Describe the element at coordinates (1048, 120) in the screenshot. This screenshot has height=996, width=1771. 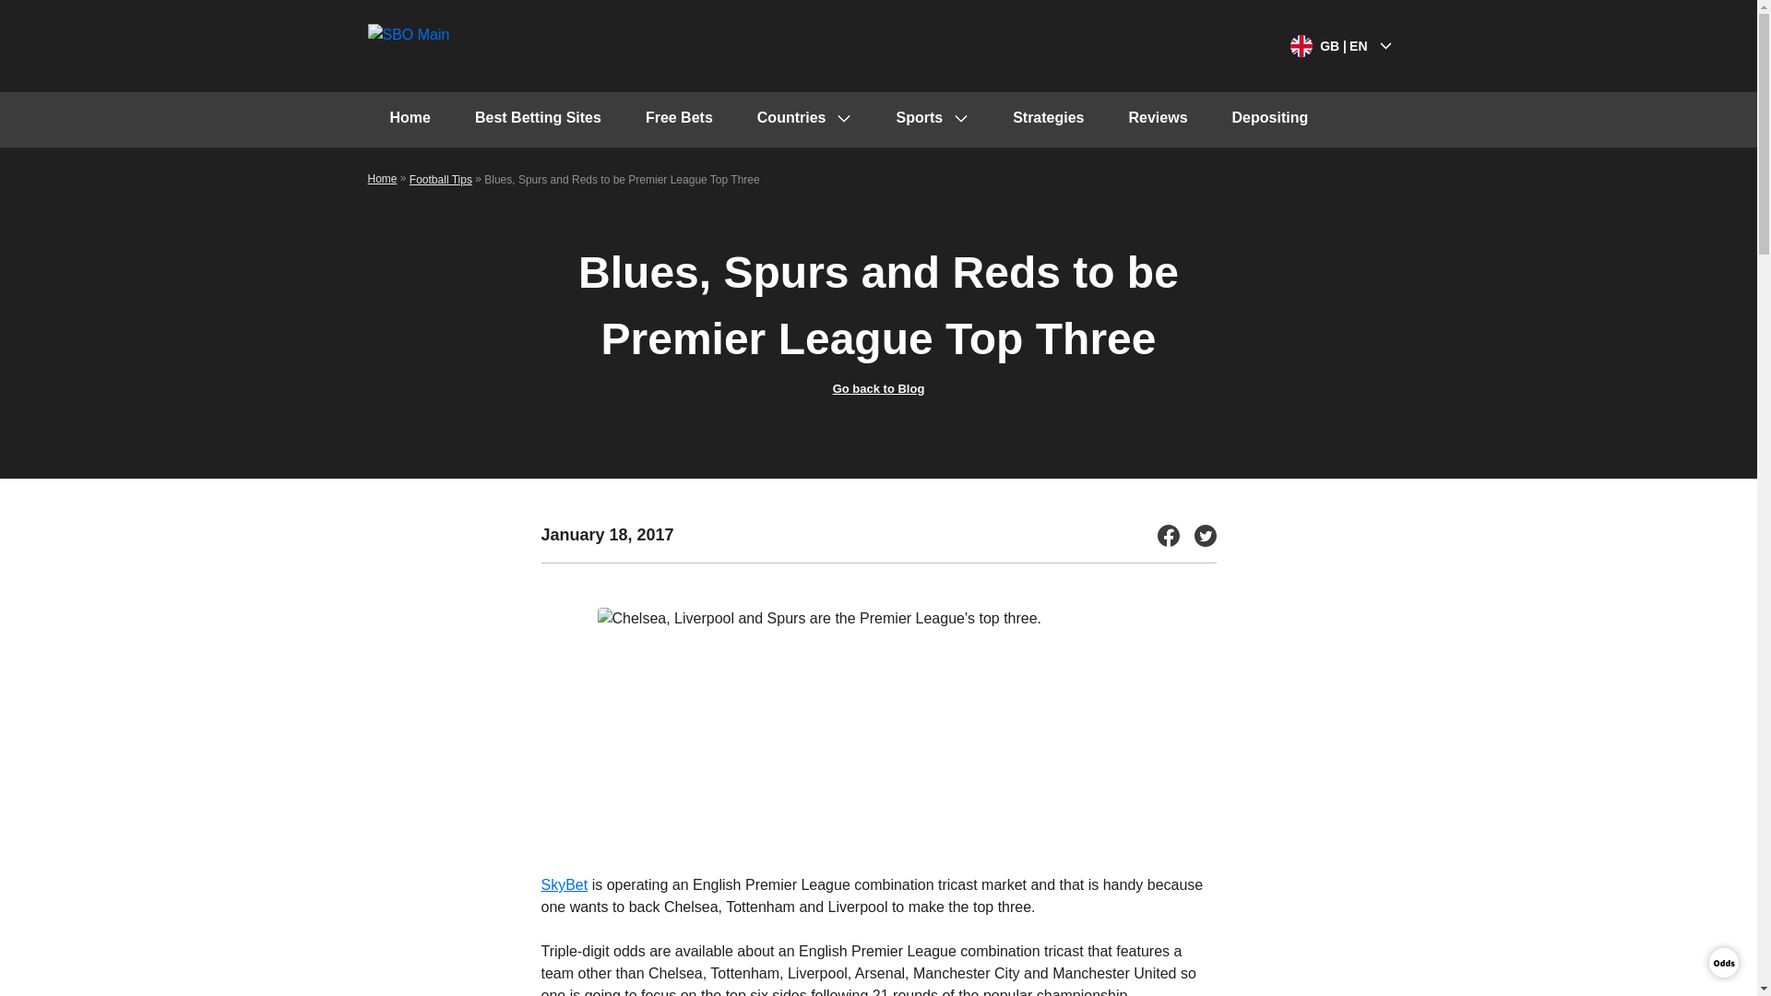
I see `Strategies` at that location.